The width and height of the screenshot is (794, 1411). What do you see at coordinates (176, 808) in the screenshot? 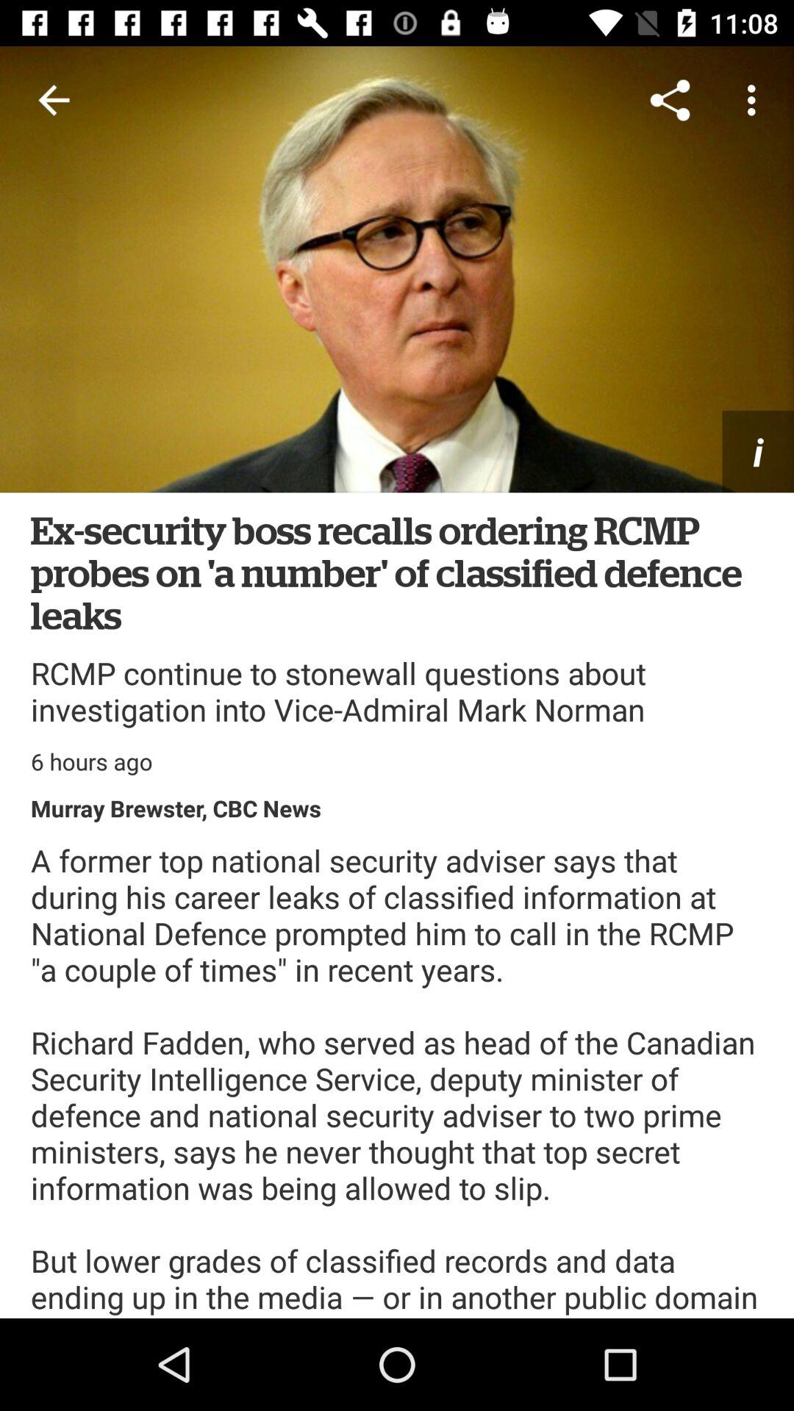
I see `open murray brewster cbc item` at bounding box center [176, 808].